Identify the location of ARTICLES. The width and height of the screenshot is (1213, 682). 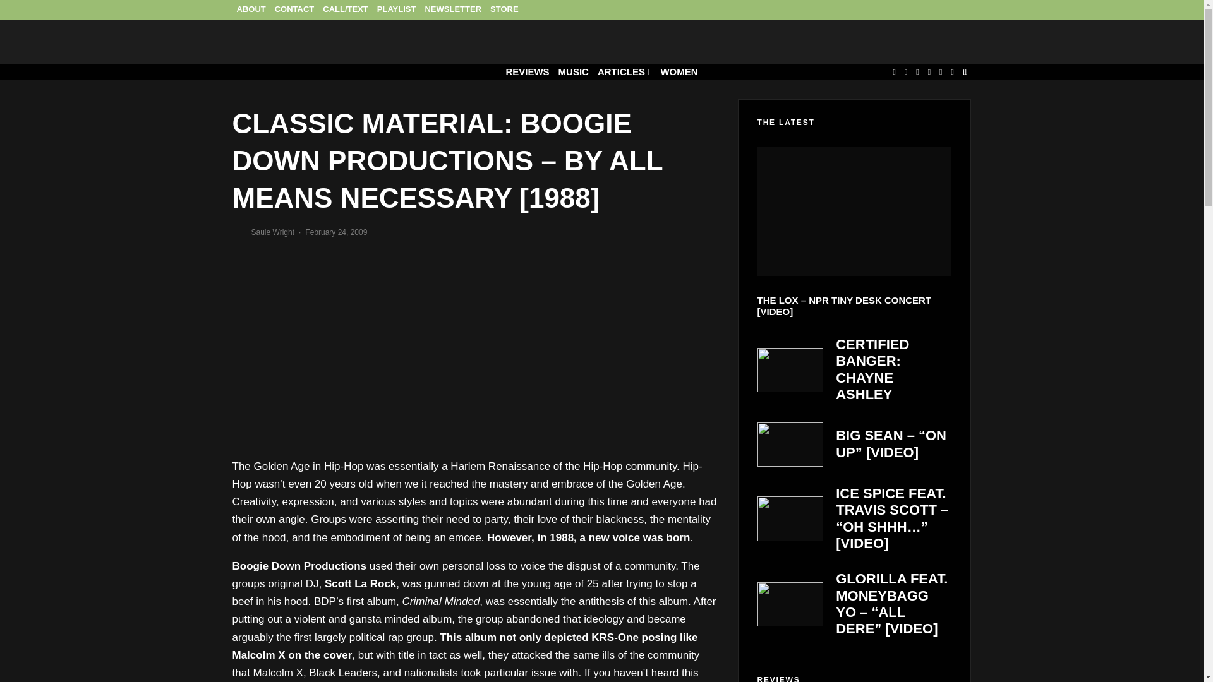
(624, 72).